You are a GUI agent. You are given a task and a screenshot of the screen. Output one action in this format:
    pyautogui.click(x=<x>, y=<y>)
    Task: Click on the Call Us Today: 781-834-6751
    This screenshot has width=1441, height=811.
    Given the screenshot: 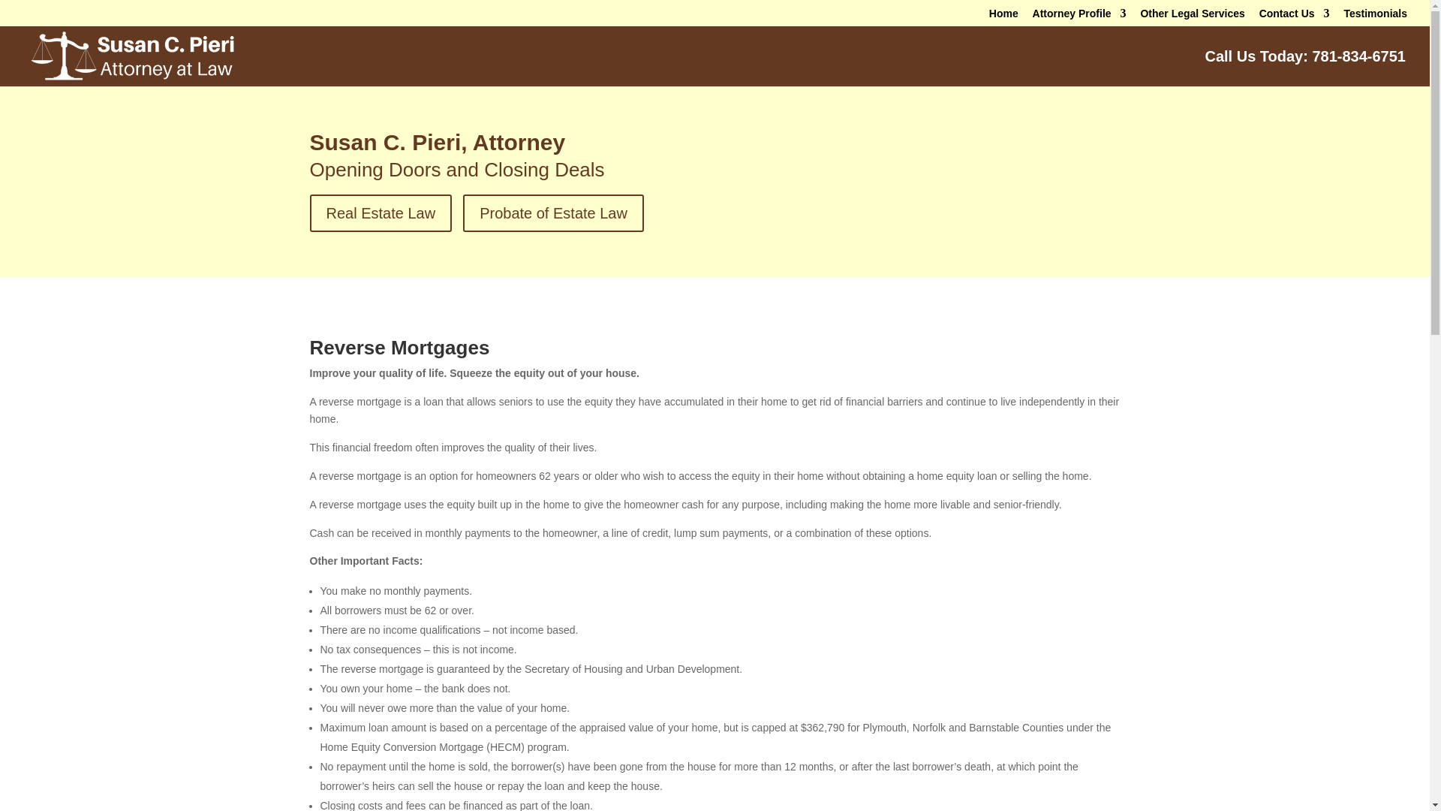 What is the action you would take?
    pyautogui.click(x=1305, y=68)
    